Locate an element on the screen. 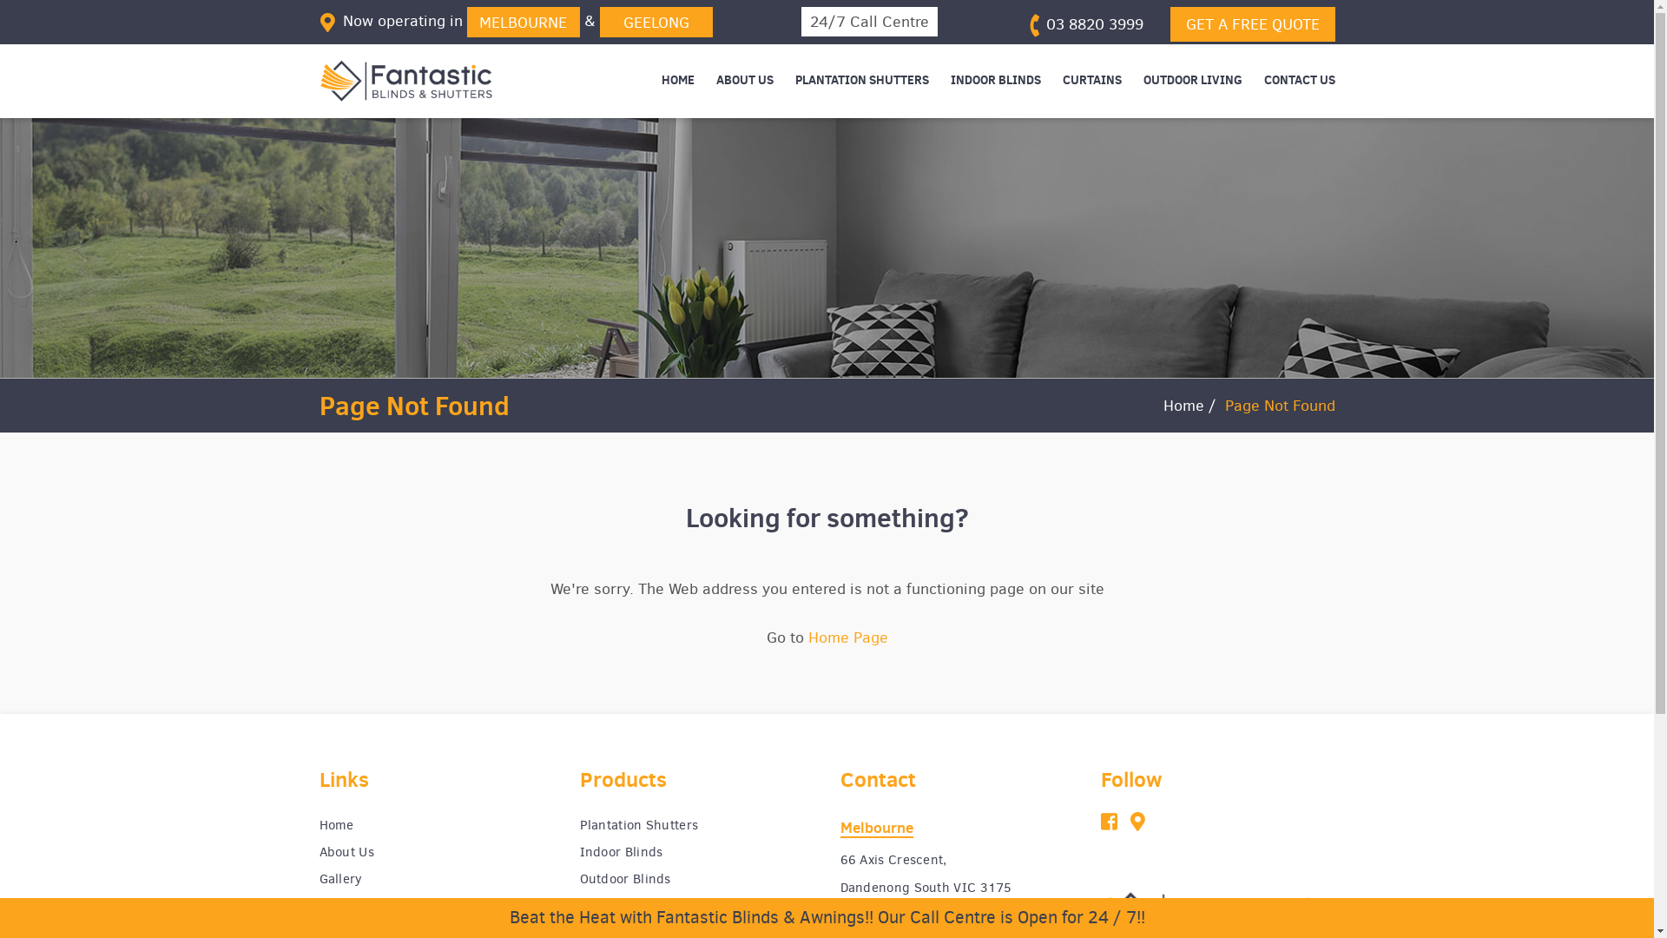 This screenshot has height=938, width=1667. GEELONG is located at coordinates (656, 23).